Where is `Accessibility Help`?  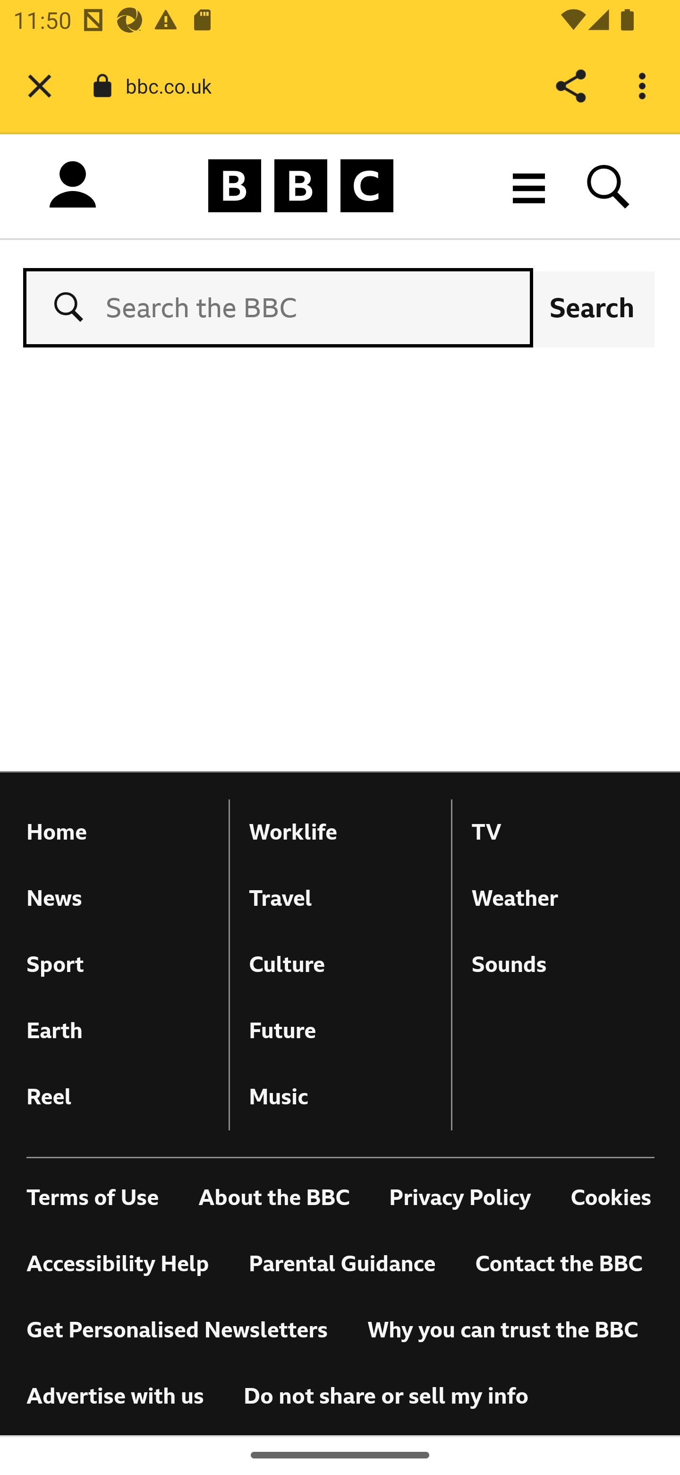 Accessibility Help is located at coordinates (118, 1265).